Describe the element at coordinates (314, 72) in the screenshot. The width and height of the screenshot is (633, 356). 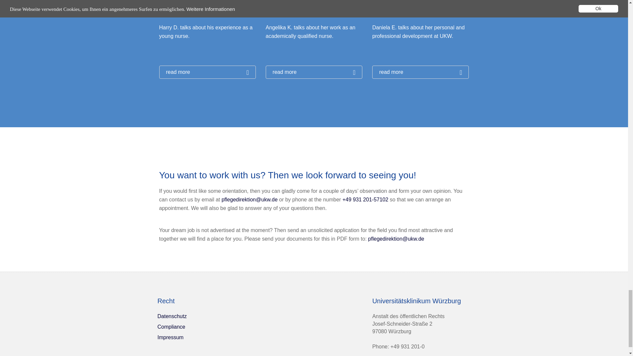
I see `Interview with Angelika K.` at that location.